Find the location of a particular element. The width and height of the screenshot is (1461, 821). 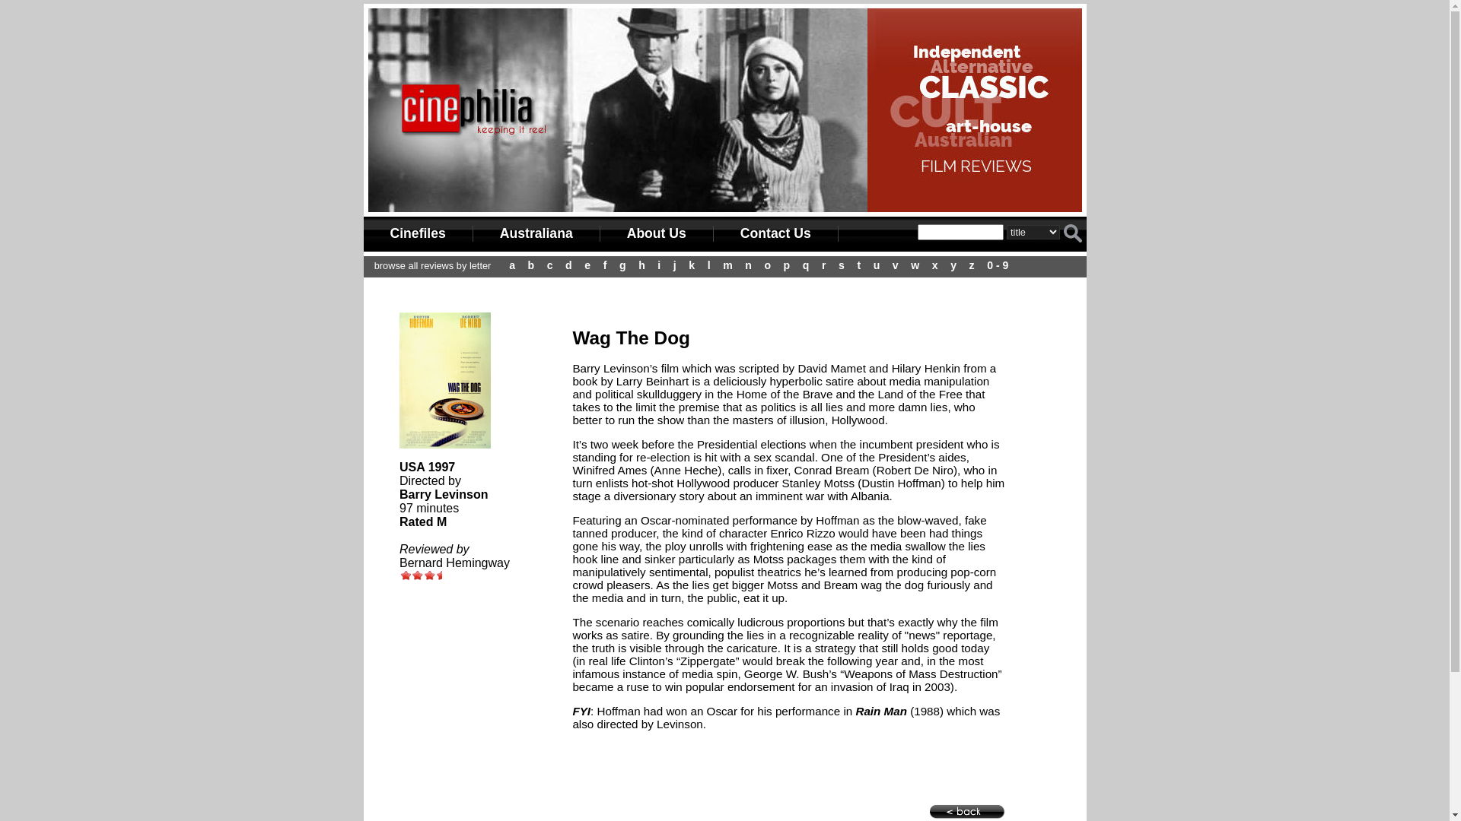

q is located at coordinates (807, 265).